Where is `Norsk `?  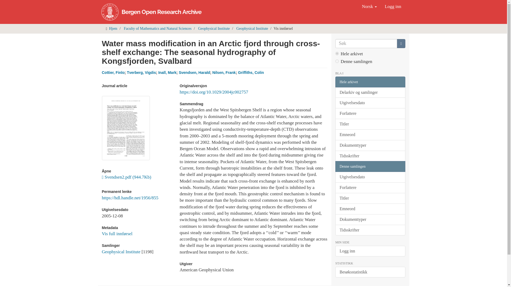 Norsk  is located at coordinates (369, 6).